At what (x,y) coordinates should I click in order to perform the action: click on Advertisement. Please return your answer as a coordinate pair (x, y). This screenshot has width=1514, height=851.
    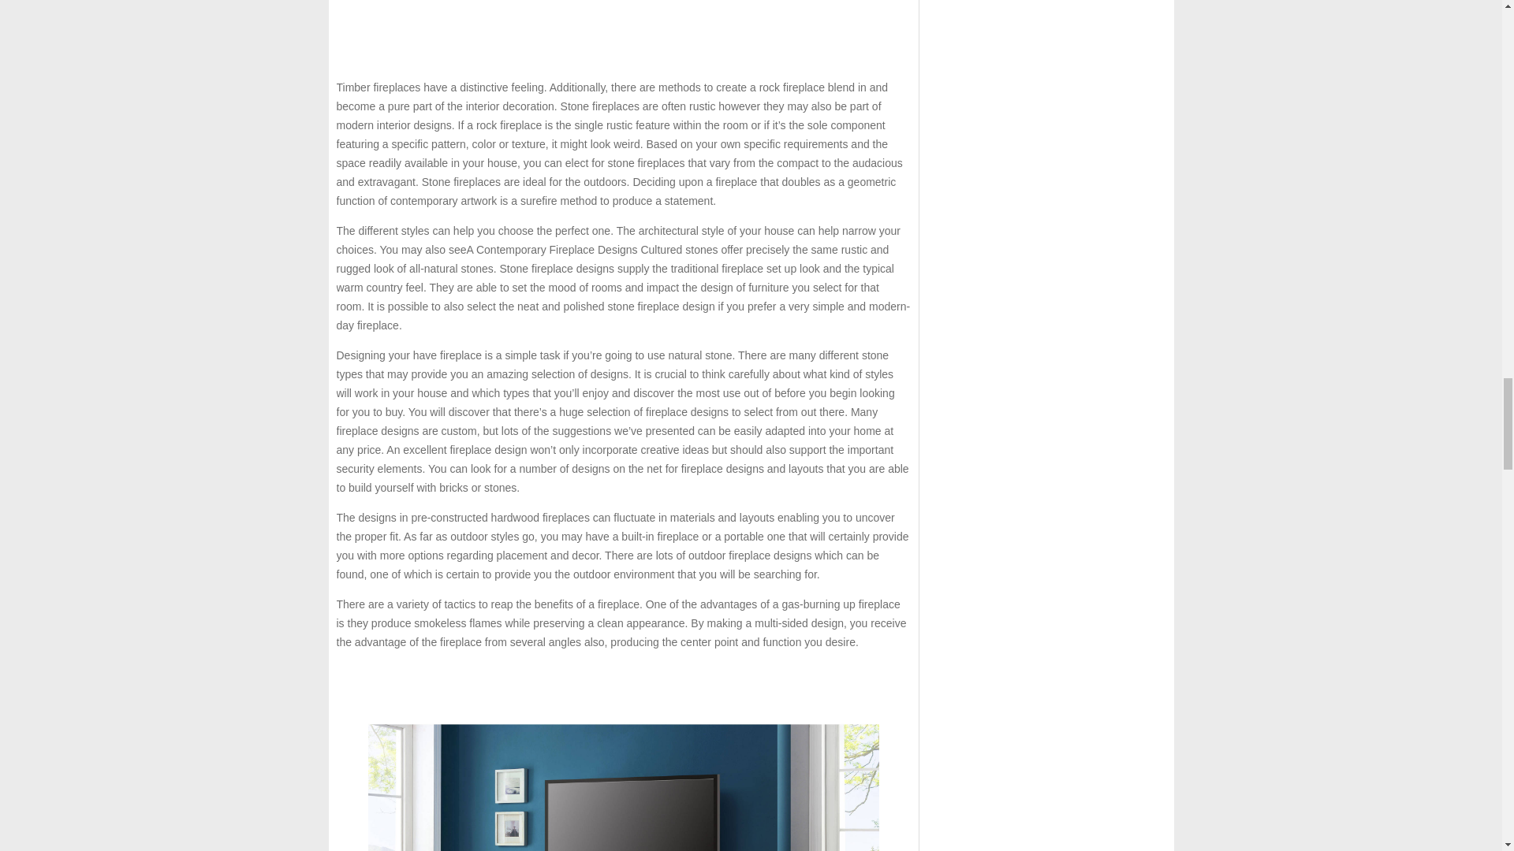
    Looking at the image, I should click on (623, 33).